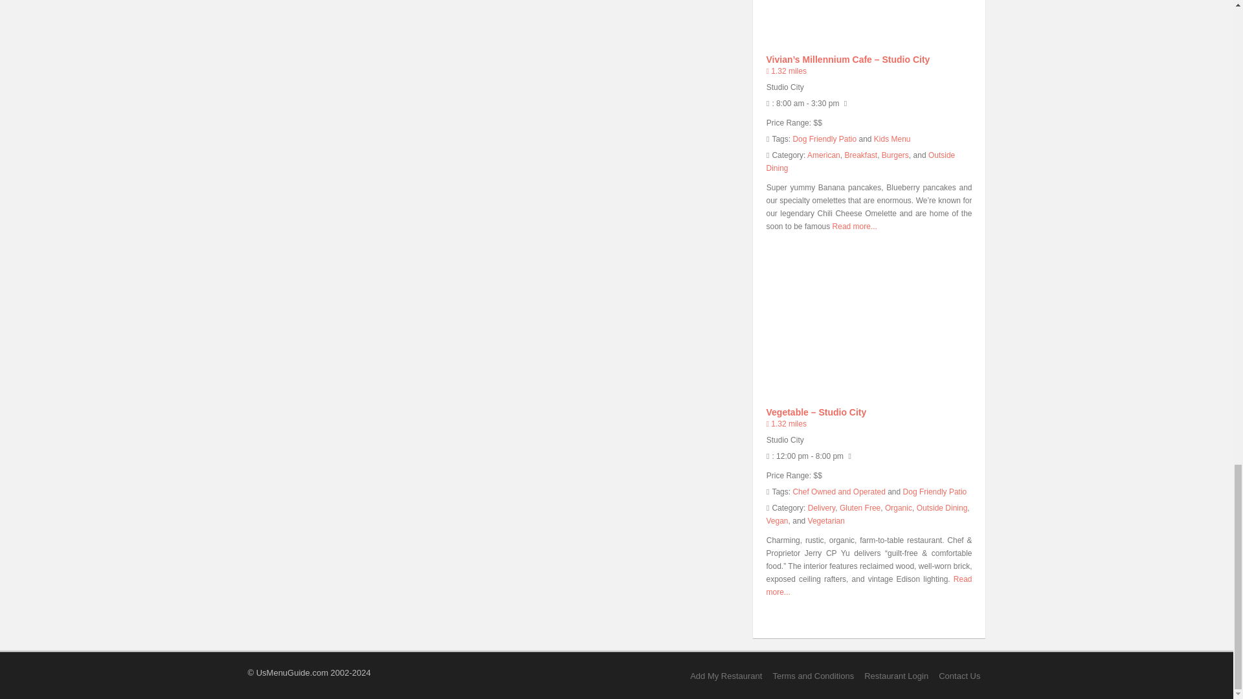 This screenshot has width=1243, height=699. Describe the element at coordinates (823, 155) in the screenshot. I see `American` at that location.